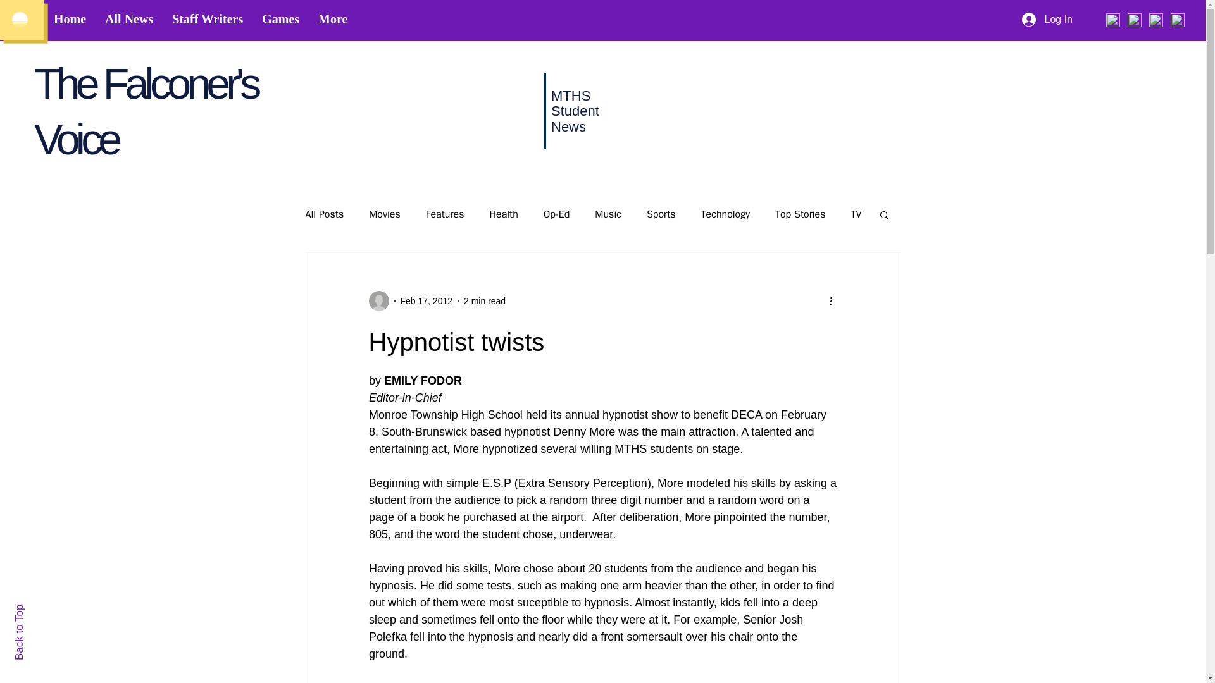 This screenshot has height=683, width=1215. Describe the element at coordinates (208, 21) in the screenshot. I see `Staff Writers` at that location.